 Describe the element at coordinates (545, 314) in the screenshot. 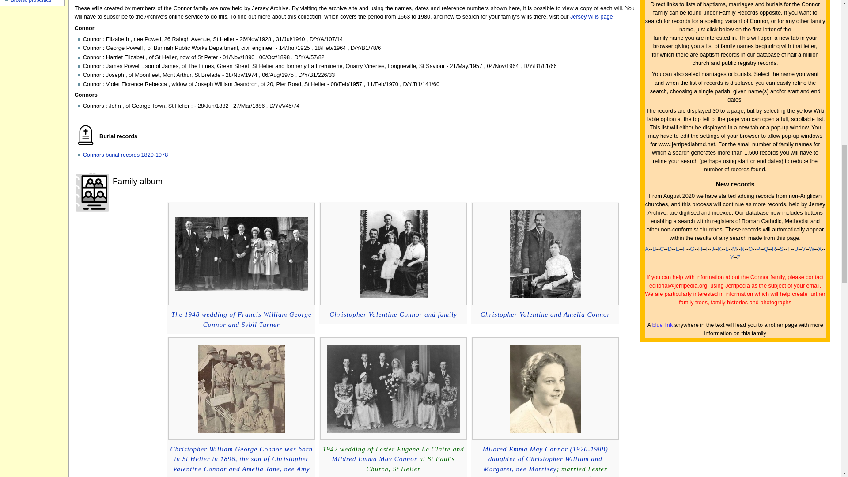

I see `Descendants of Bernard Connor` at that location.